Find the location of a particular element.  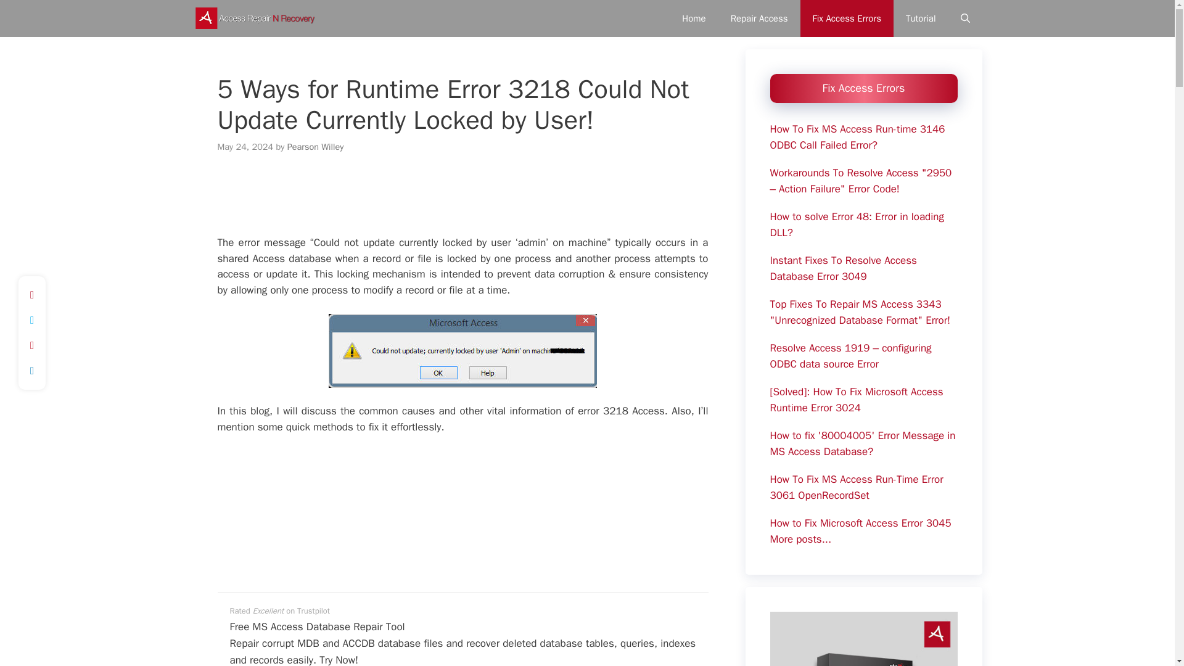

Advertisement is located at coordinates (462, 202).